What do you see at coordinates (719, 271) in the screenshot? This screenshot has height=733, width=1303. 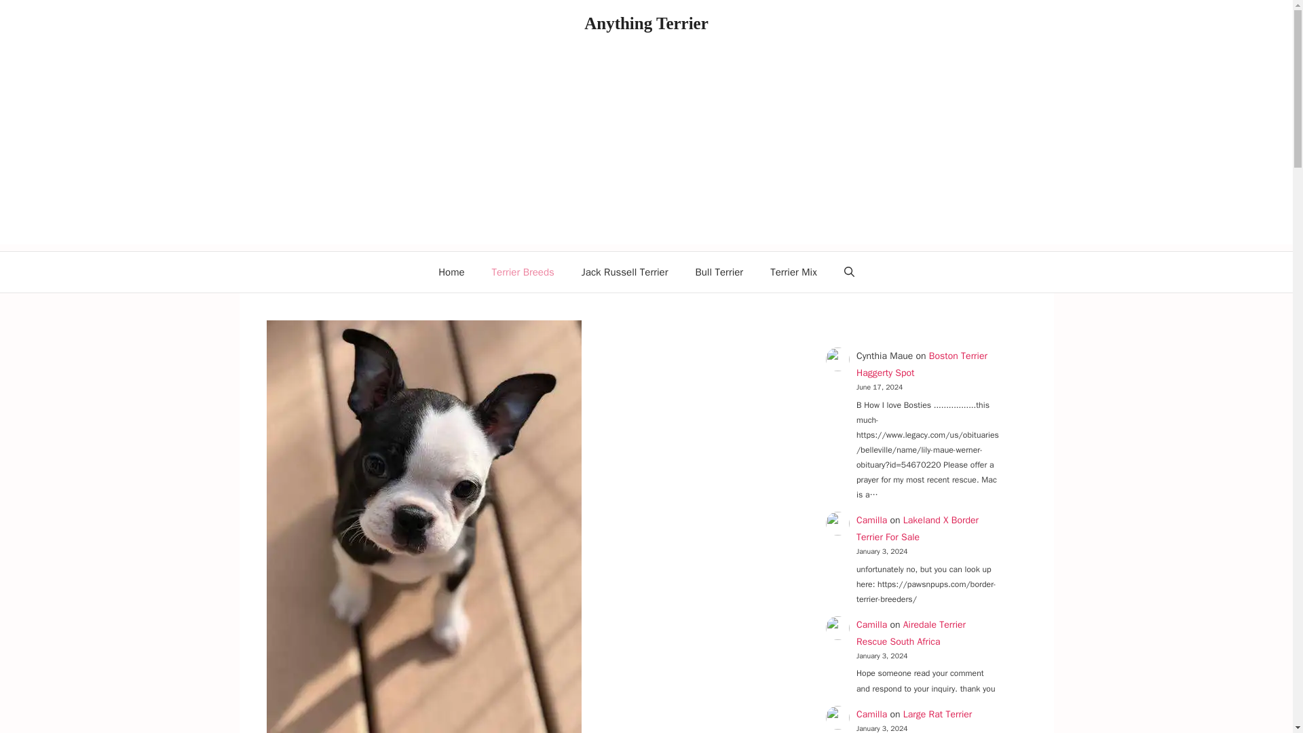 I see `Bull Terrier` at bounding box center [719, 271].